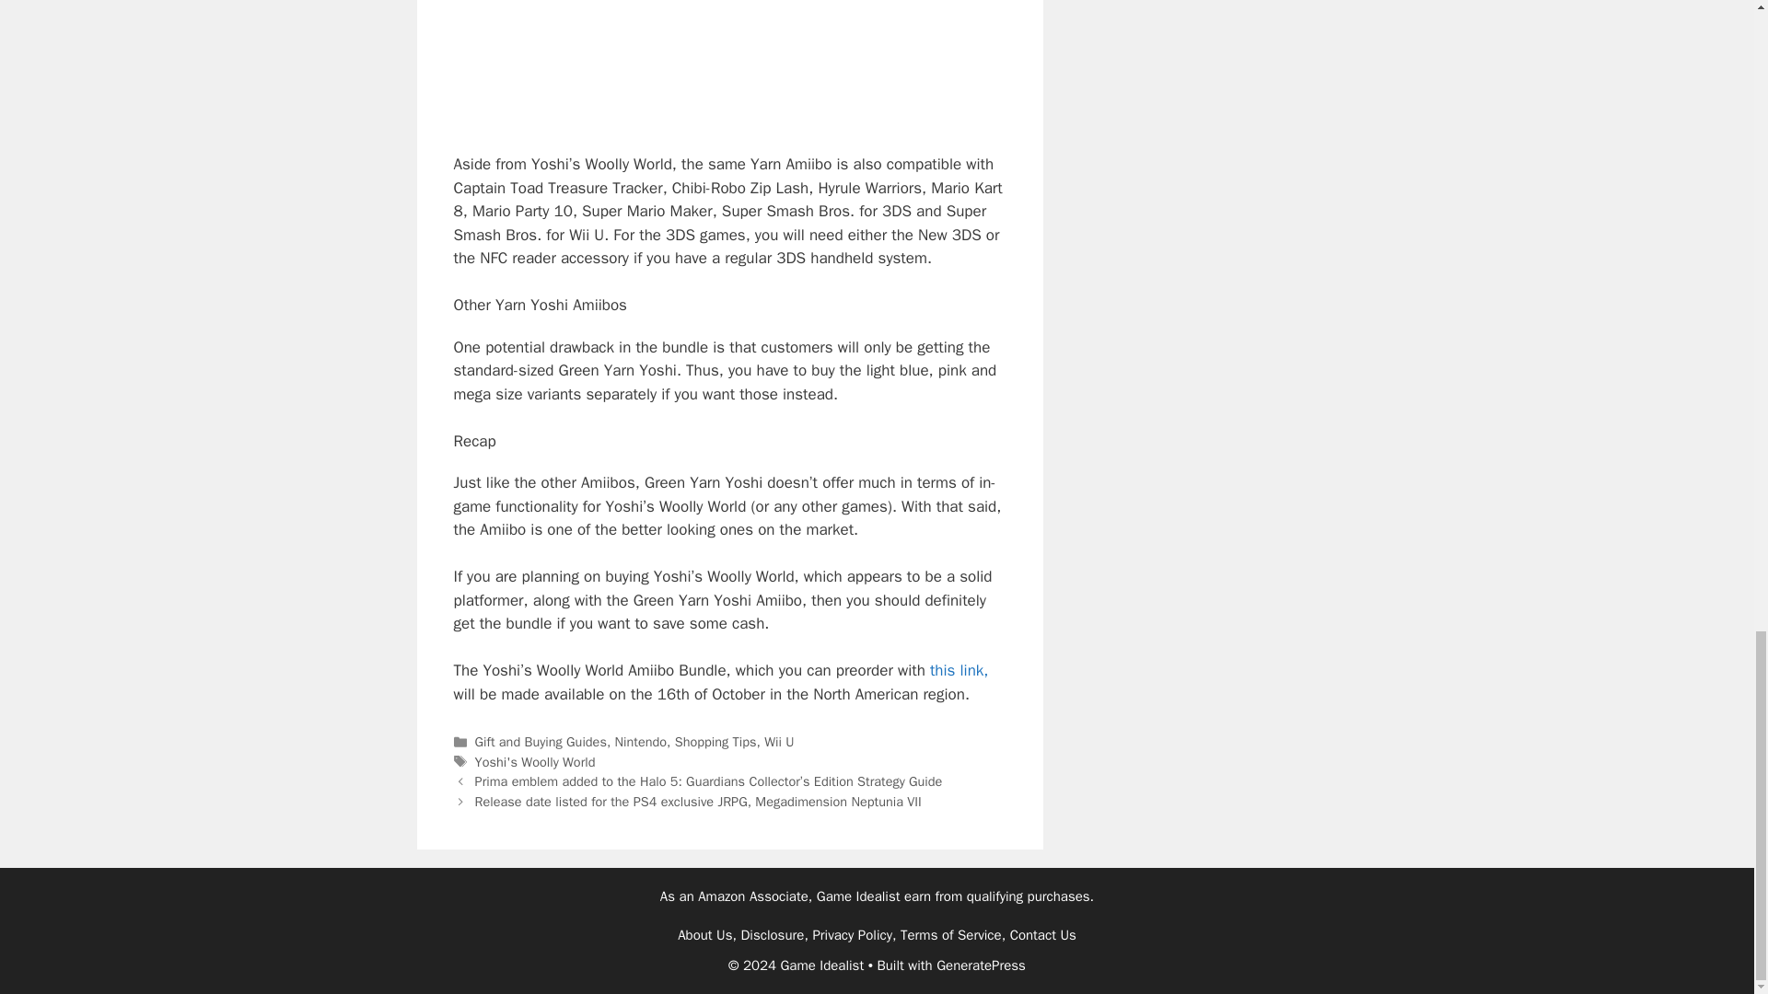 This screenshot has width=1768, height=994. I want to click on Contact Us, so click(1042, 934).